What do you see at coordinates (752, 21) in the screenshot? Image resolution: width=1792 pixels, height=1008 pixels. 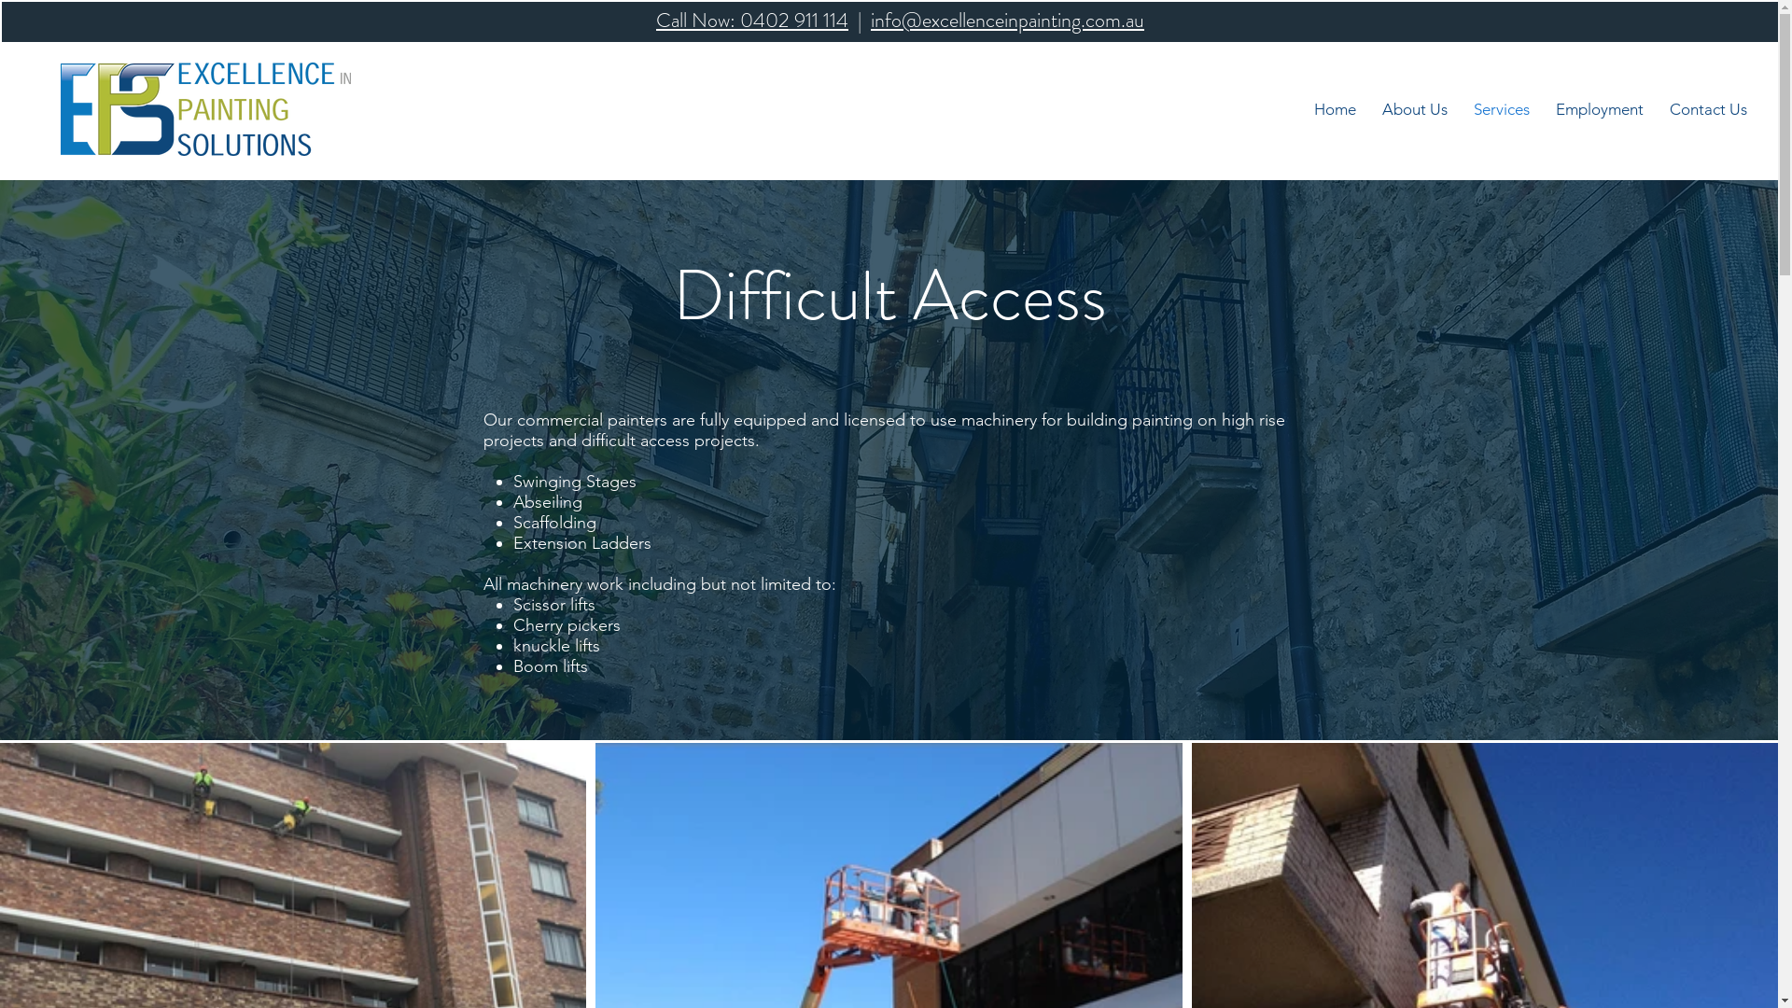 I see `Call Now: 0402 911 114` at bounding box center [752, 21].